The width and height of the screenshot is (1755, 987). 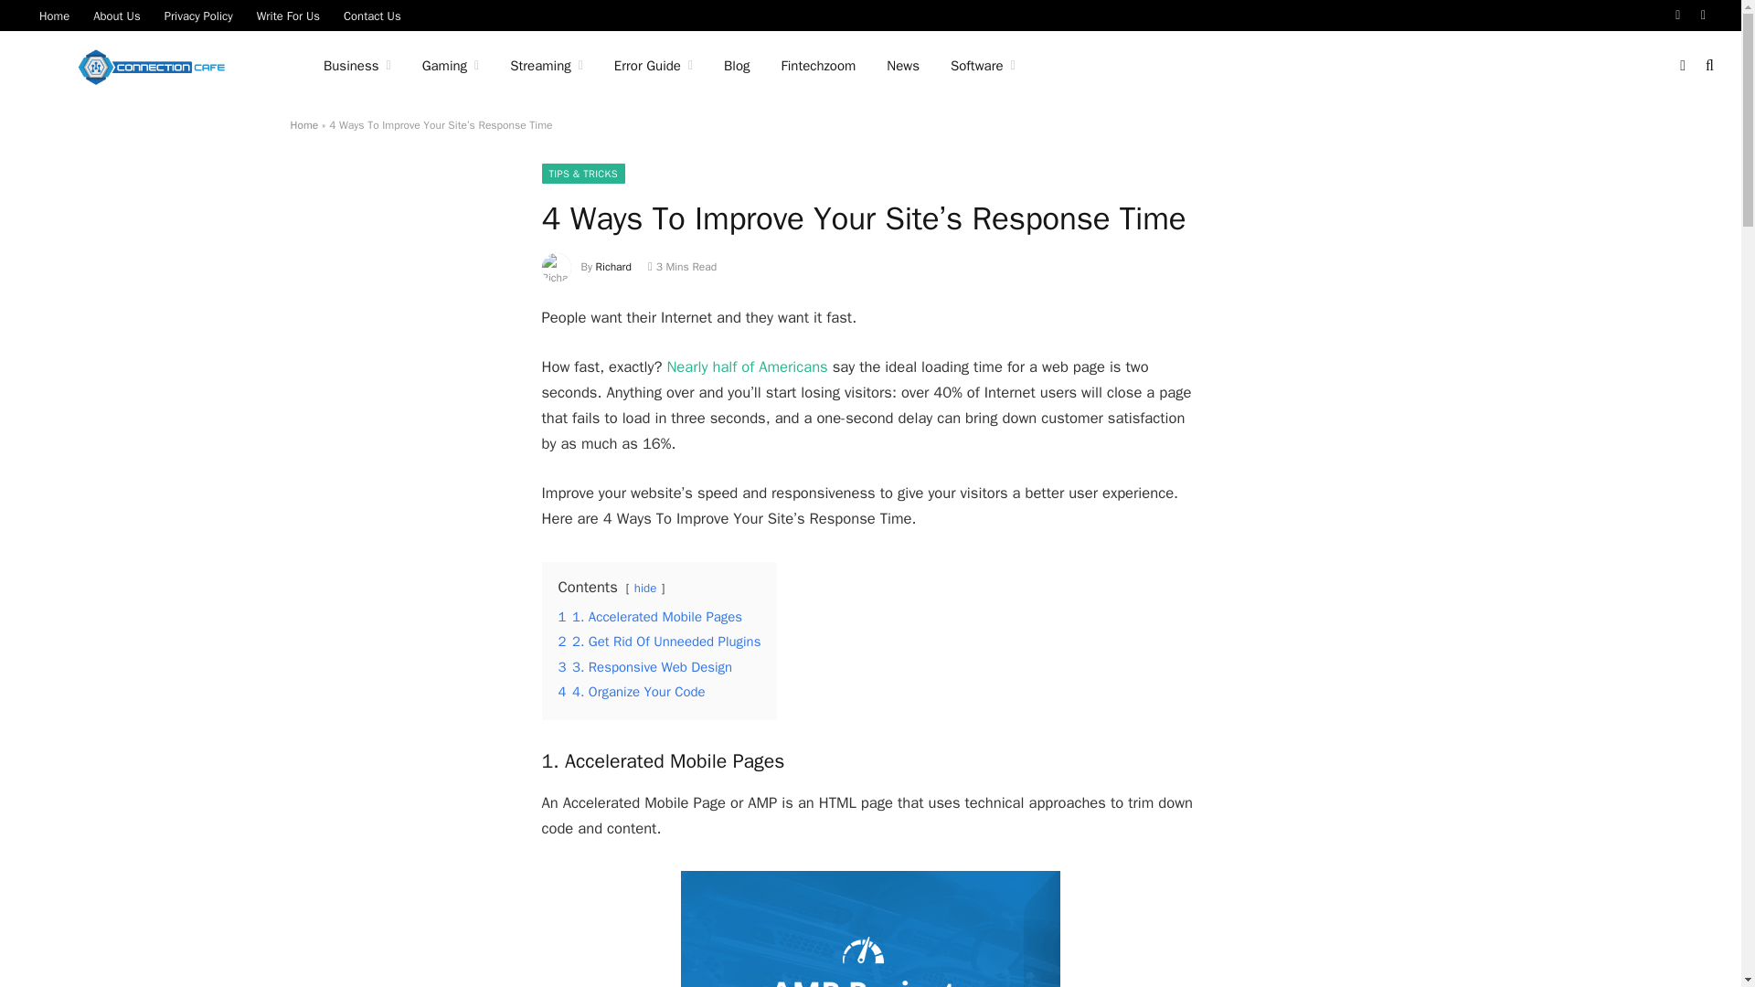 What do you see at coordinates (653, 66) in the screenshot?
I see `Error Guide` at bounding box center [653, 66].